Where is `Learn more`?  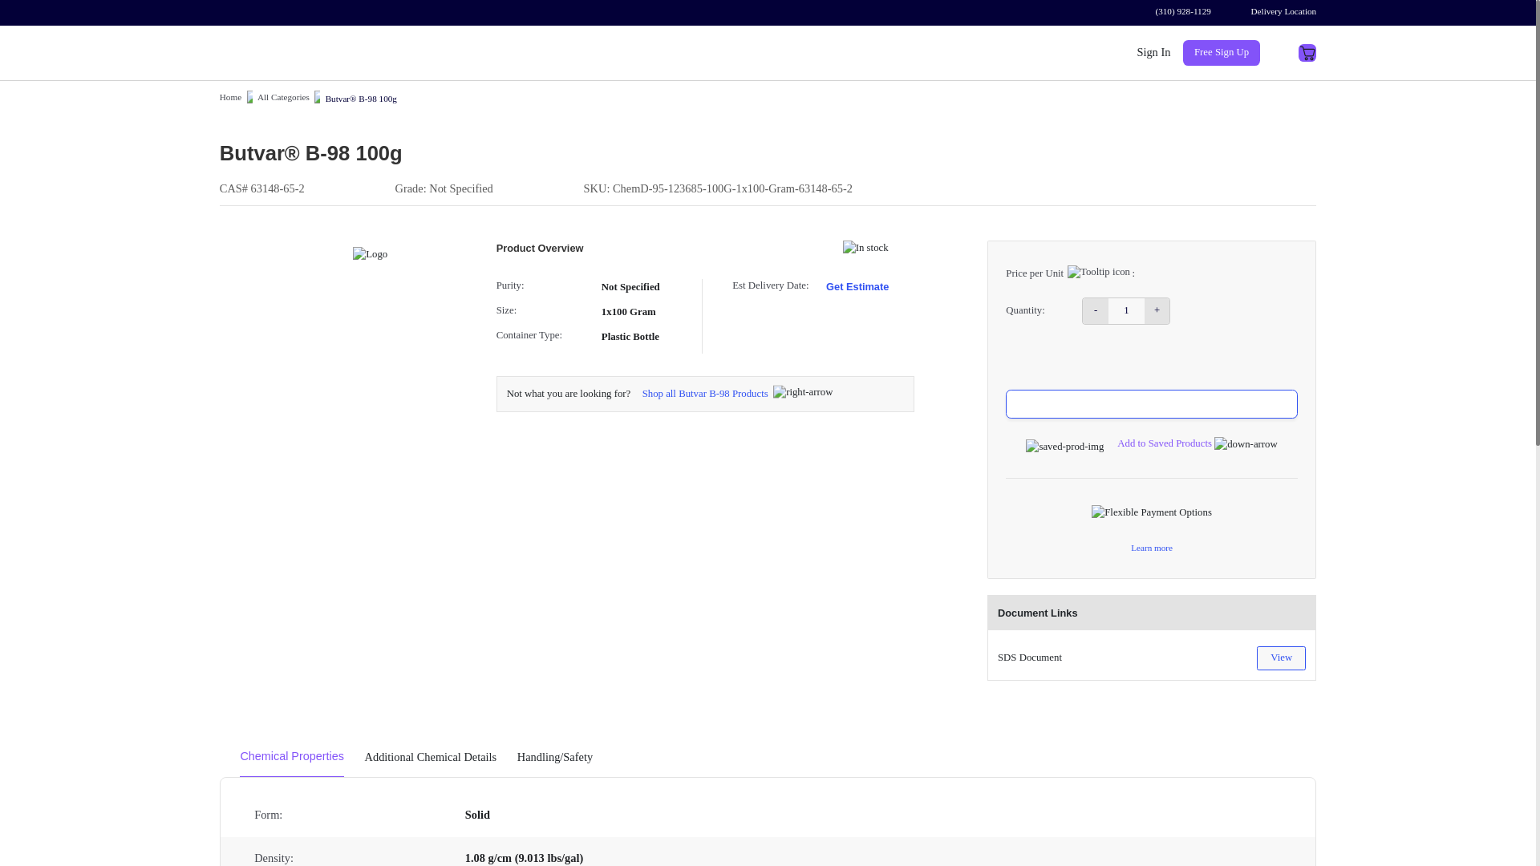
Learn more is located at coordinates (1151, 548).